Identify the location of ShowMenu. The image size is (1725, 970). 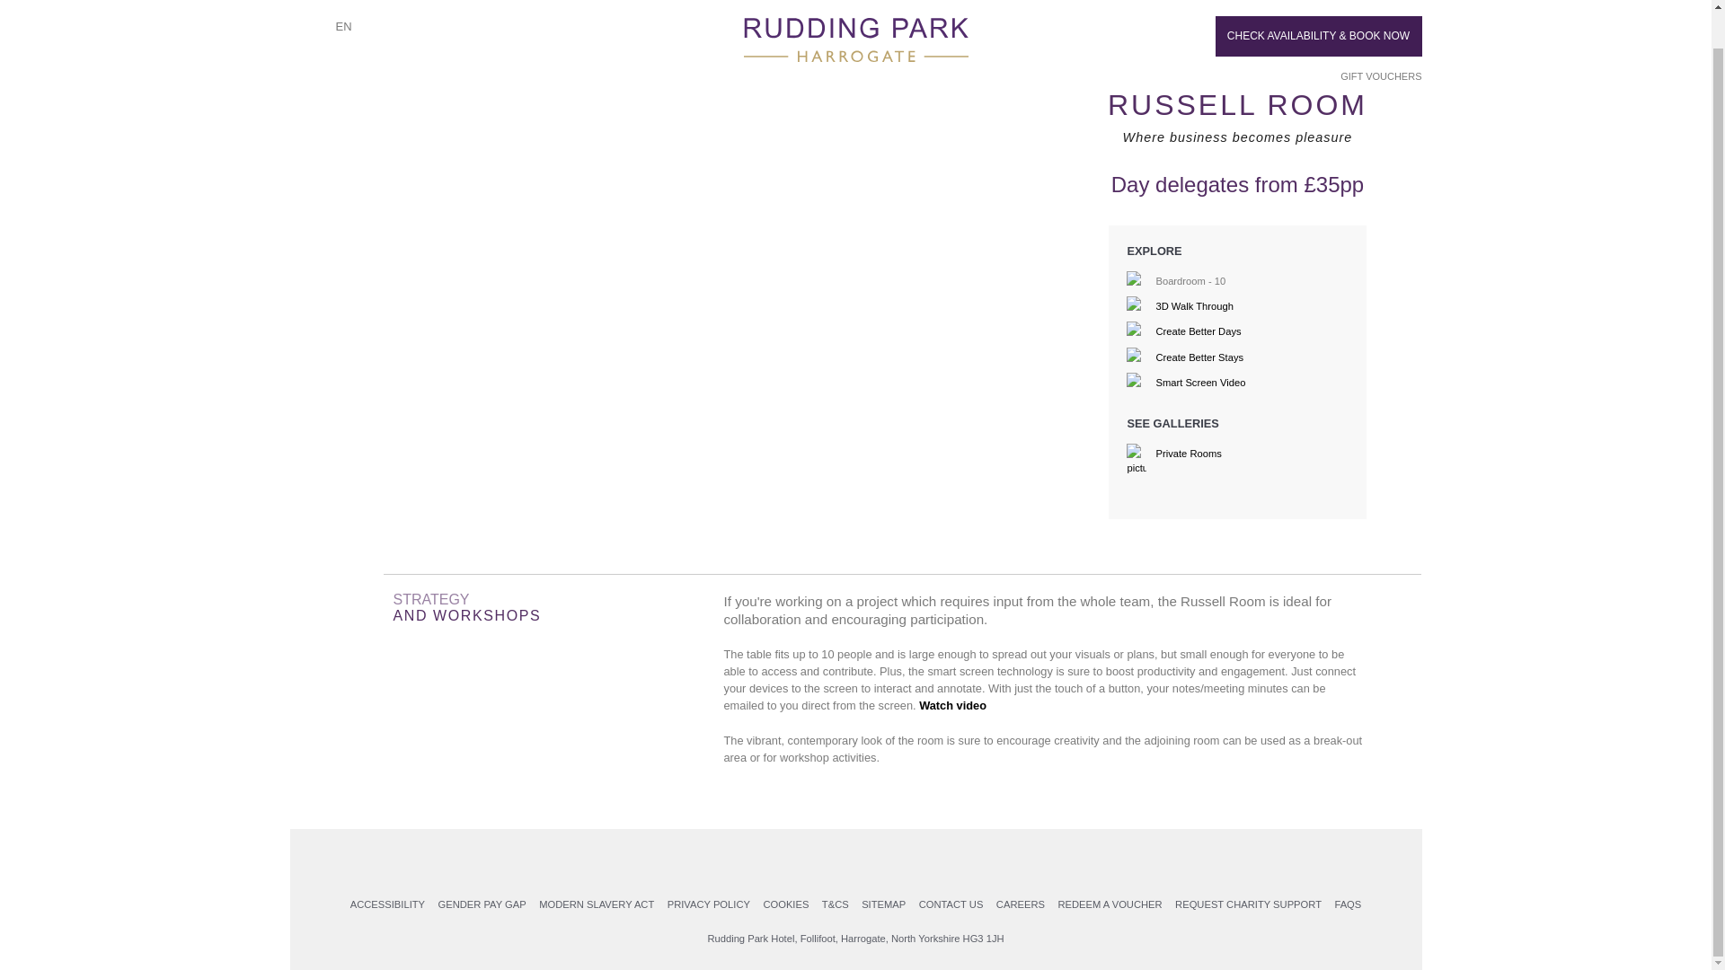
(304, 4).